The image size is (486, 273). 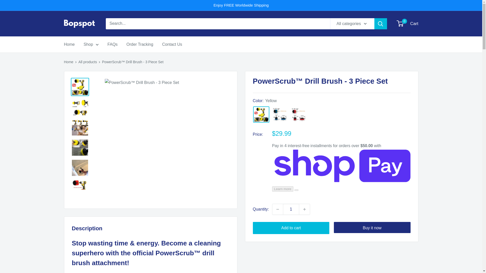 I want to click on All products, so click(x=88, y=62).